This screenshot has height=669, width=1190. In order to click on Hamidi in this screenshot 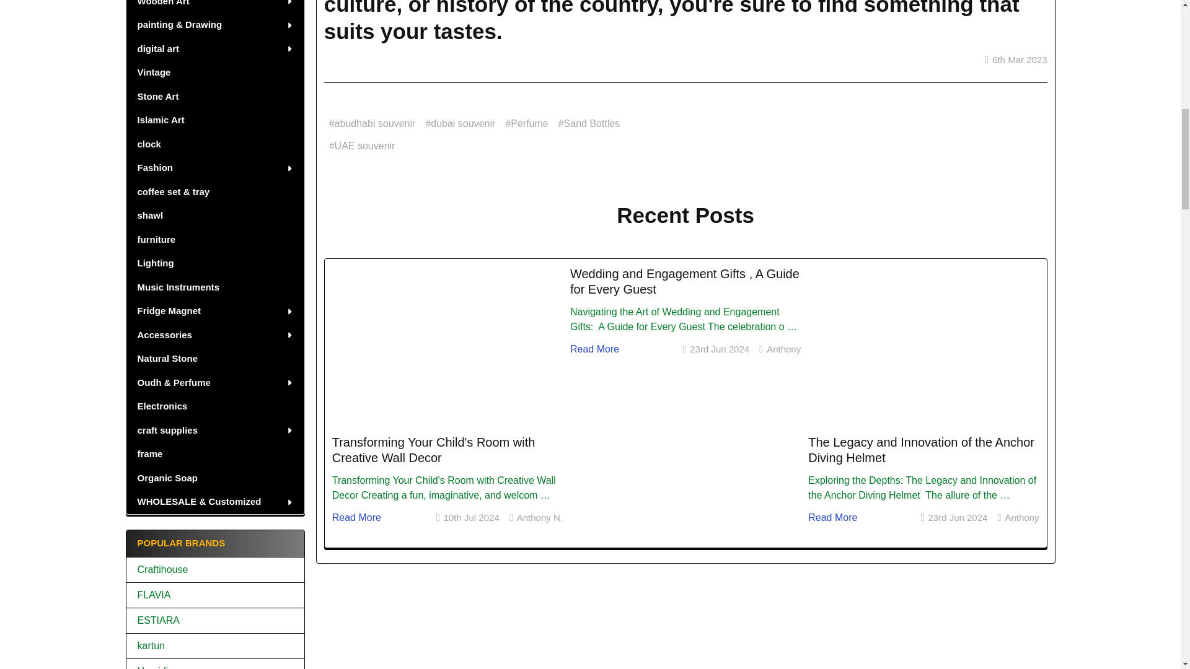, I will do `click(215, 667)`.